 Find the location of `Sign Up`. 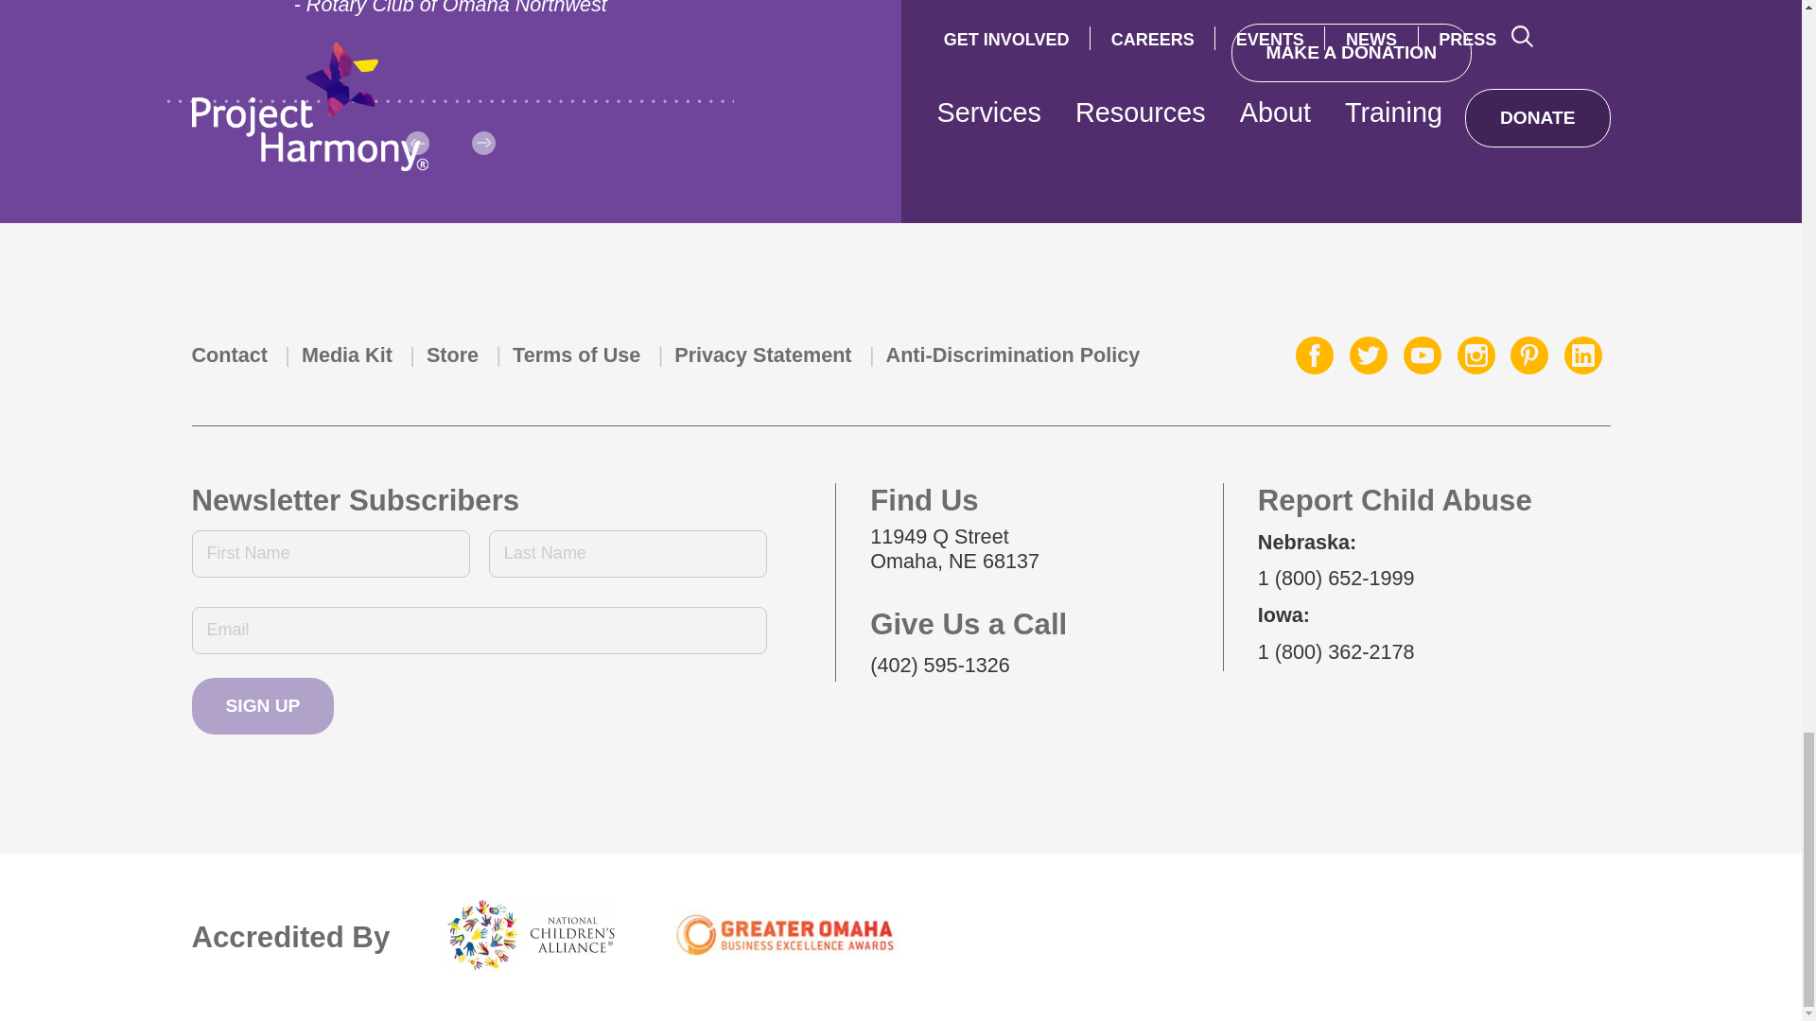

Sign Up is located at coordinates (262, 705).